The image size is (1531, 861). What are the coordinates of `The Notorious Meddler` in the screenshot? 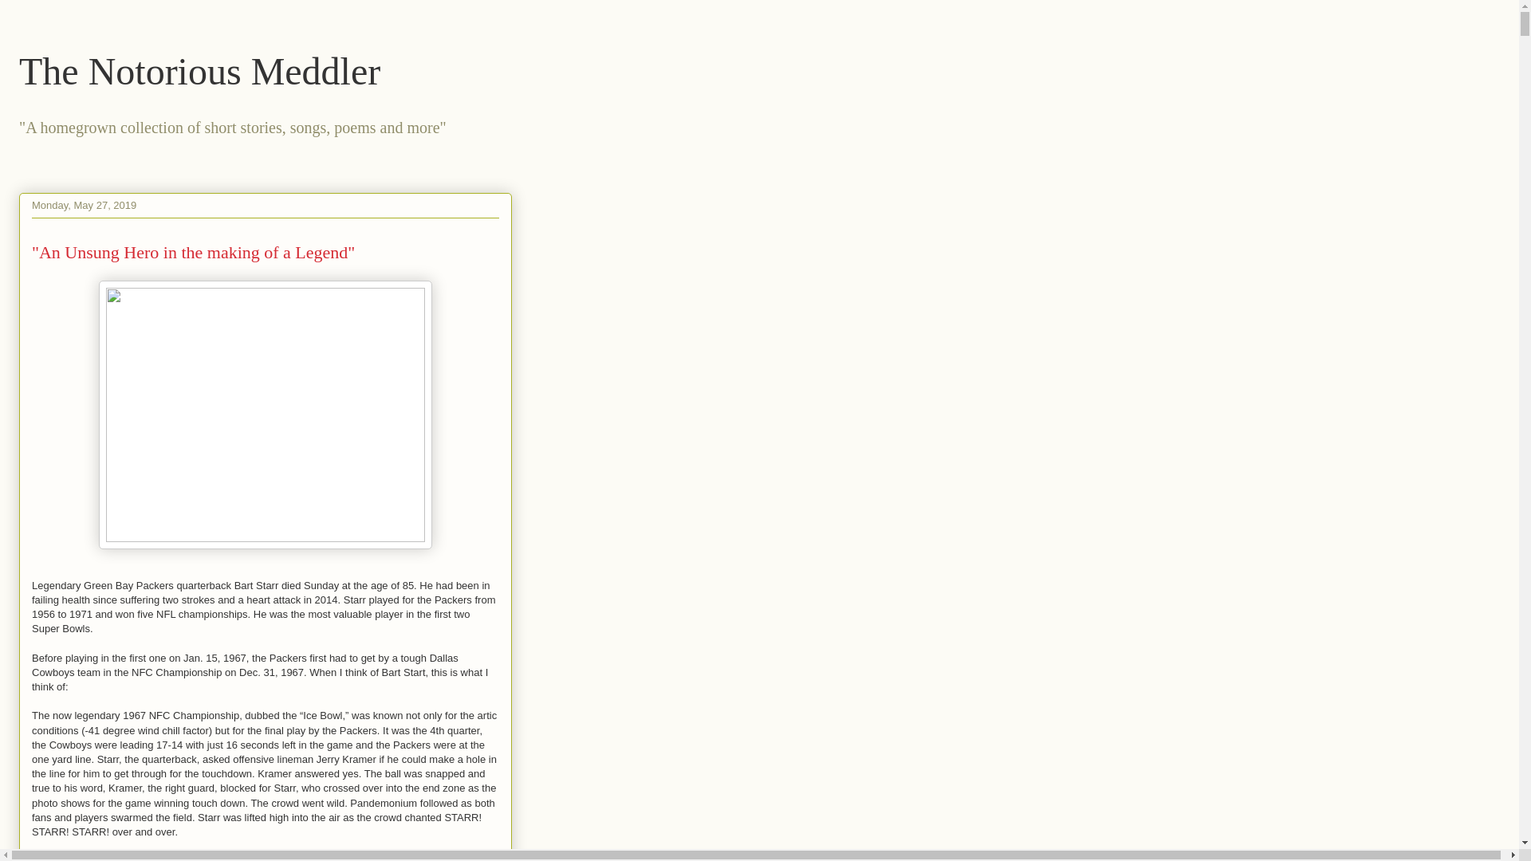 It's located at (199, 70).